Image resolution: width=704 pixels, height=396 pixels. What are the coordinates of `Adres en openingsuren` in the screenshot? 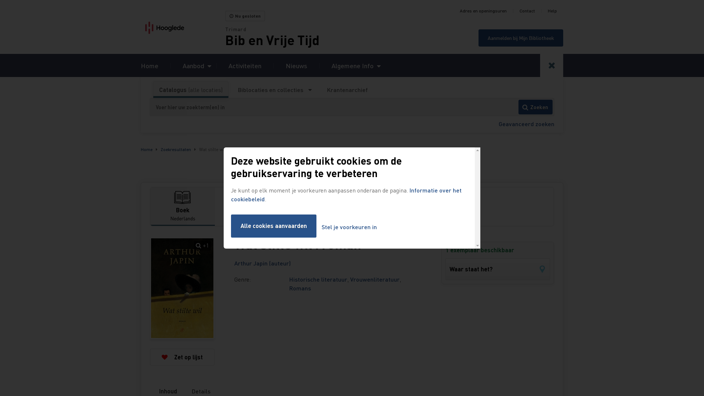 It's located at (483, 11).